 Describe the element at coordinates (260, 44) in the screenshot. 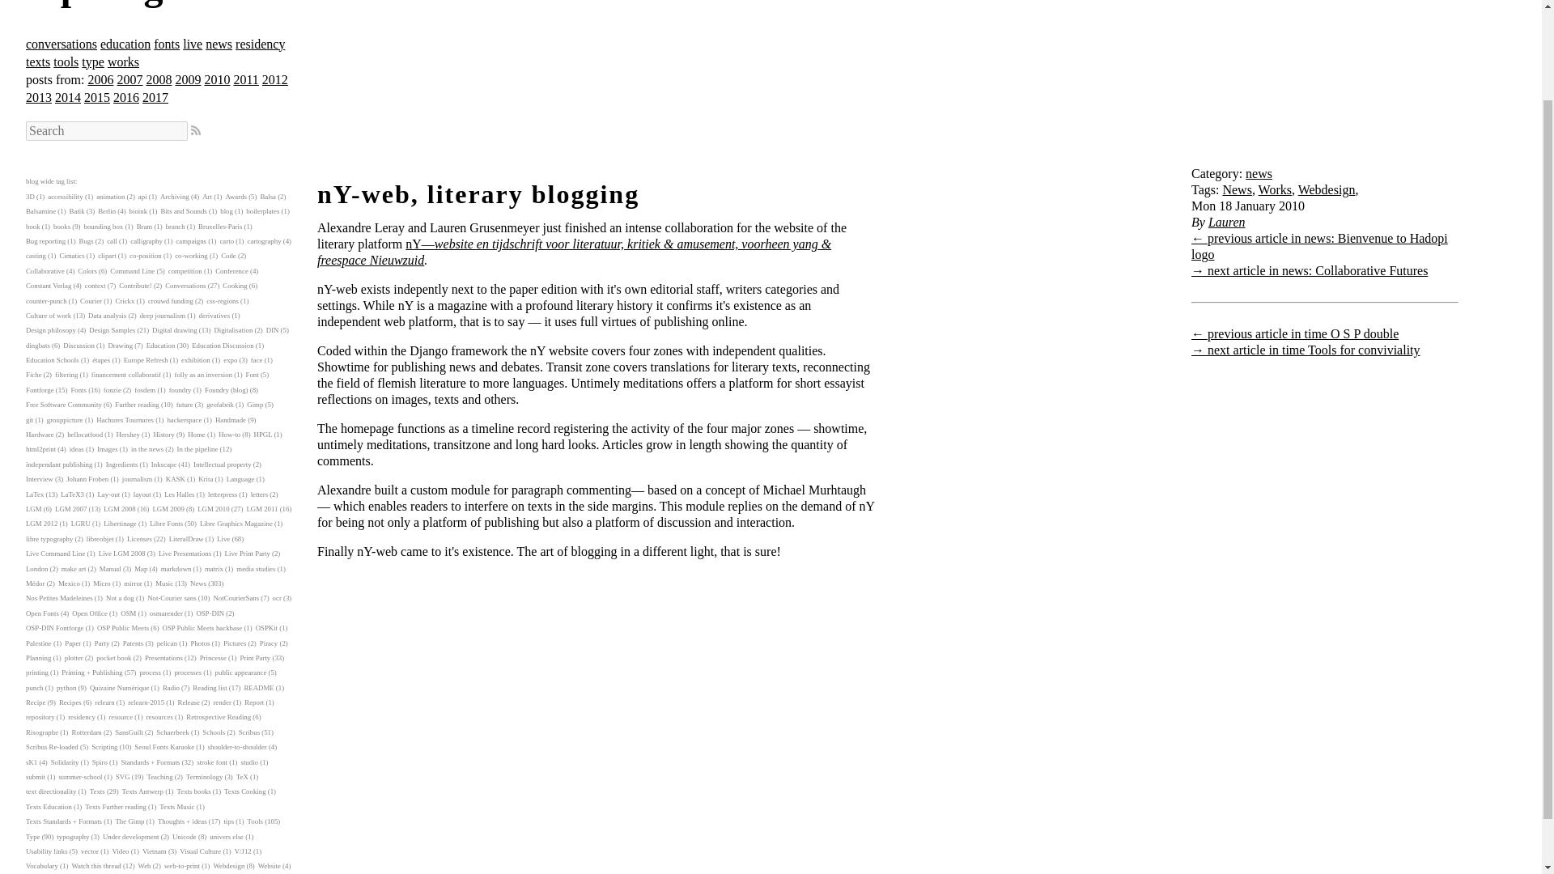

I see `residency` at that location.